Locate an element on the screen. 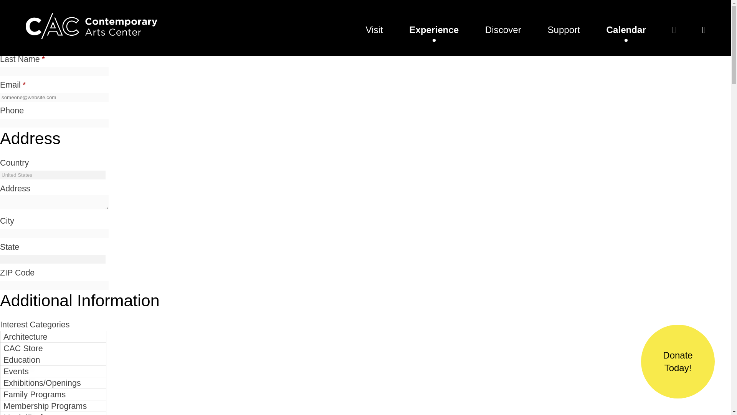 The height and width of the screenshot is (415, 737). Experience is located at coordinates (434, 30).